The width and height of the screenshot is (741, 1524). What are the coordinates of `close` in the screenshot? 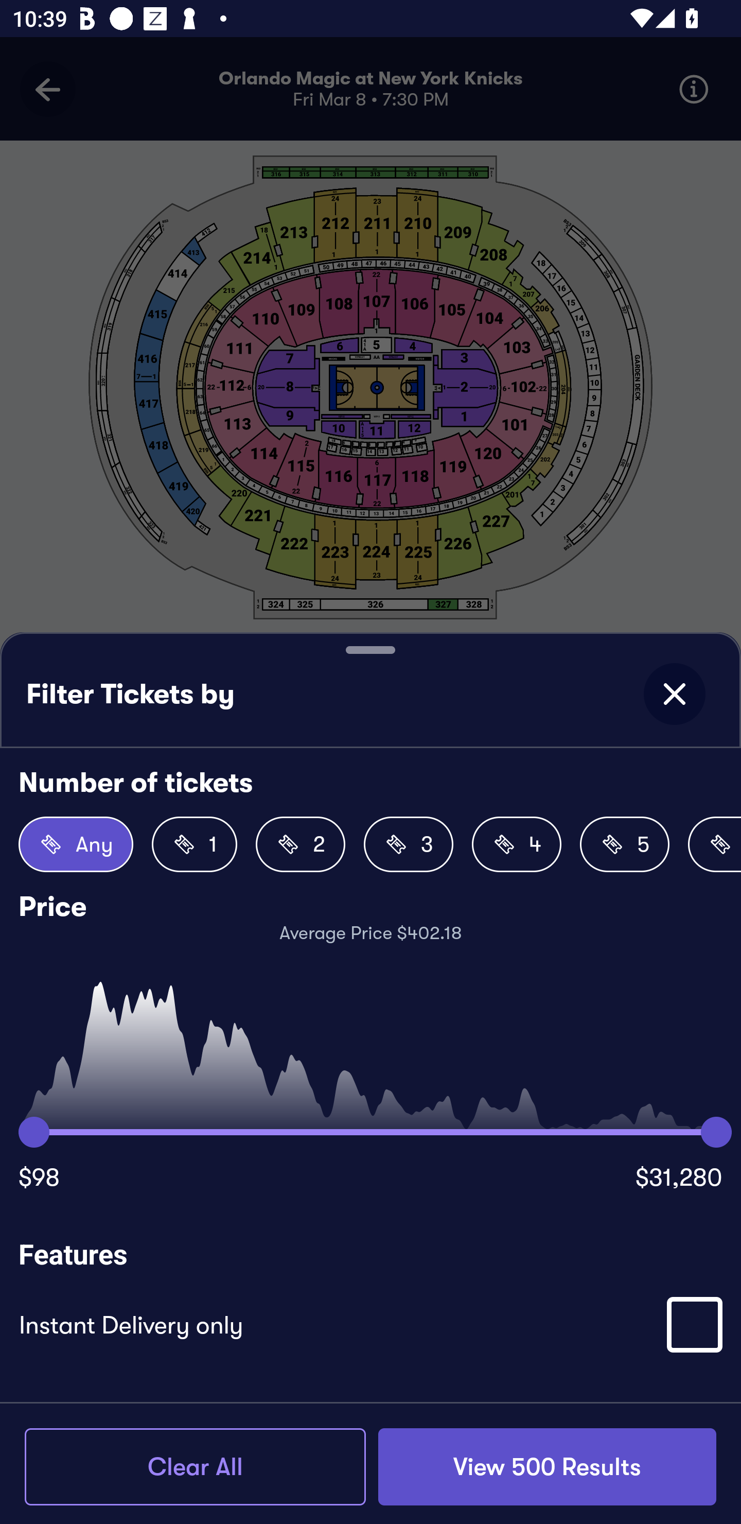 It's located at (674, 694).